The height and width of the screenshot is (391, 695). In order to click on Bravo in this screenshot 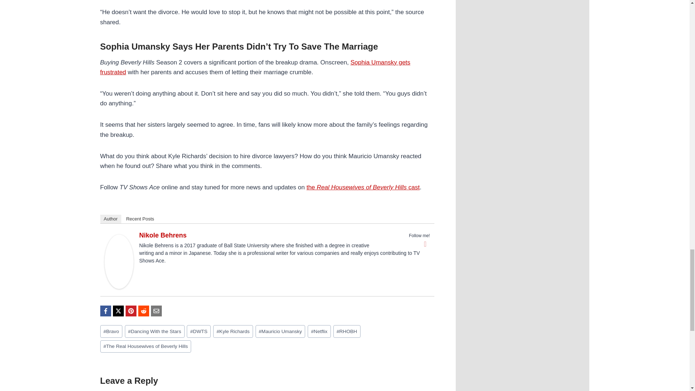, I will do `click(111, 331)`.